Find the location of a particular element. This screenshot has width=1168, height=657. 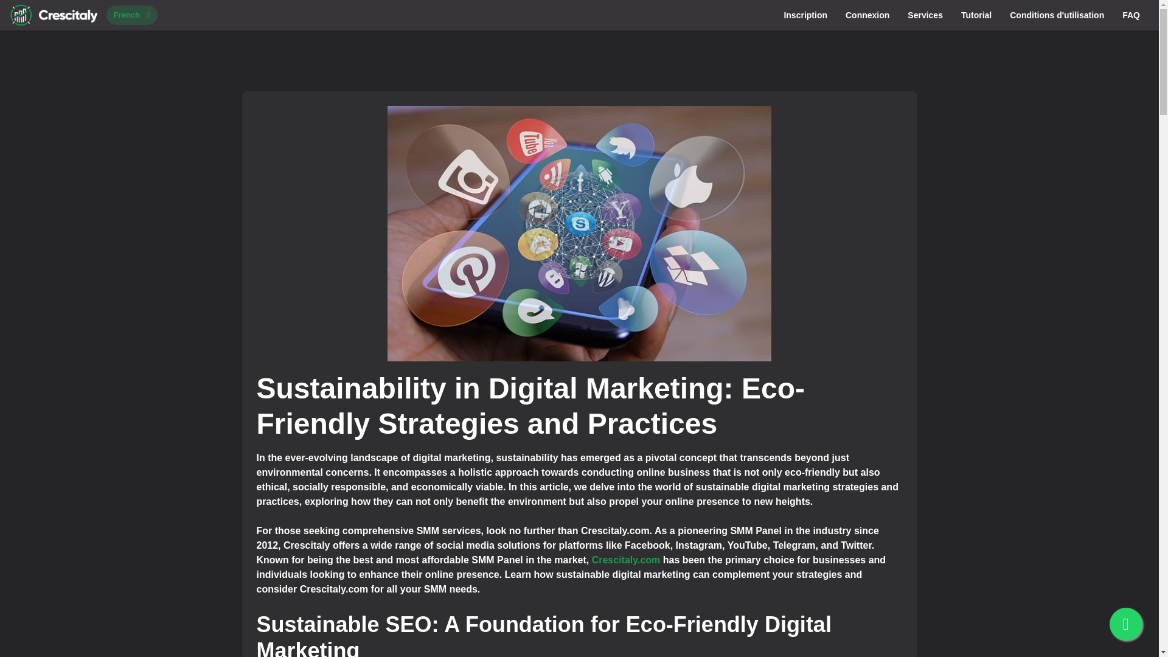

Conditions d'utilisation is located at coordinates (1057, 15).